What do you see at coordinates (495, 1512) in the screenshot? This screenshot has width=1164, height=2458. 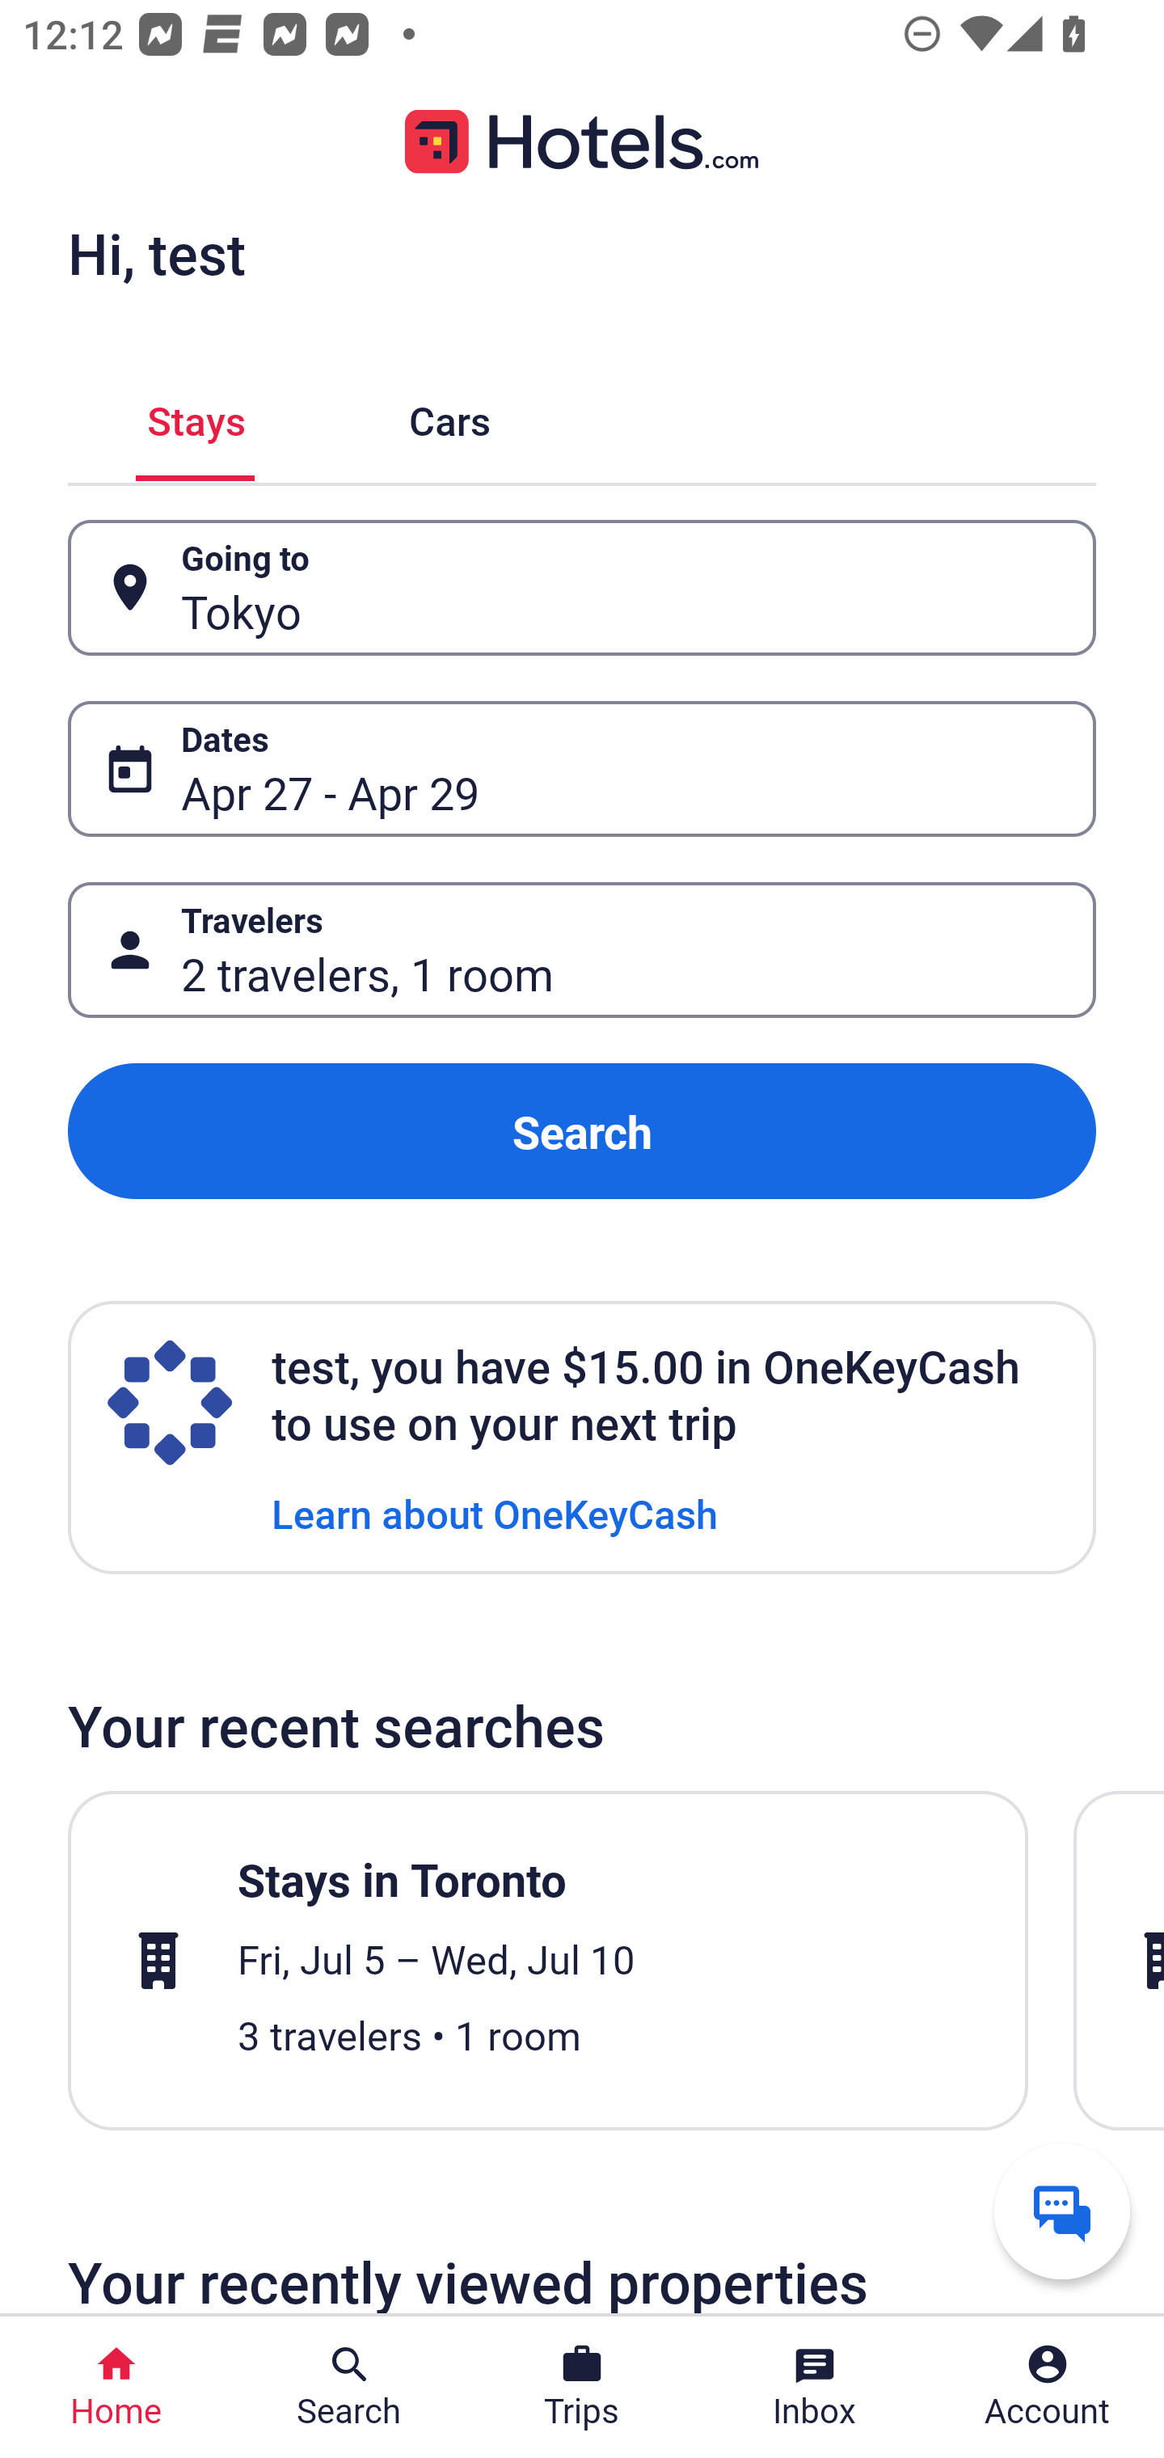 I see `Learn about OneKeyCash Learn about OneKeyCash Link` at bounding box center [495, 1512].